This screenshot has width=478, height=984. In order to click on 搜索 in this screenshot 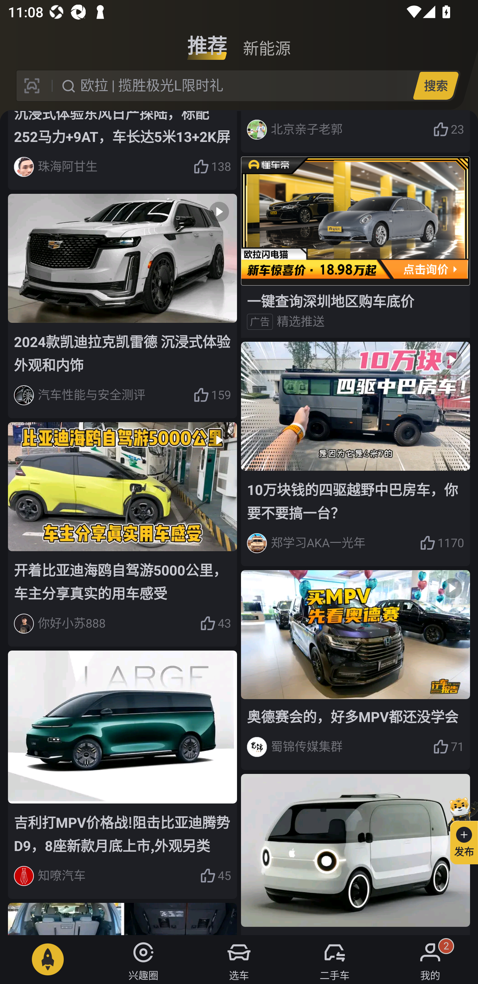, I will do `click(436, 85)`.